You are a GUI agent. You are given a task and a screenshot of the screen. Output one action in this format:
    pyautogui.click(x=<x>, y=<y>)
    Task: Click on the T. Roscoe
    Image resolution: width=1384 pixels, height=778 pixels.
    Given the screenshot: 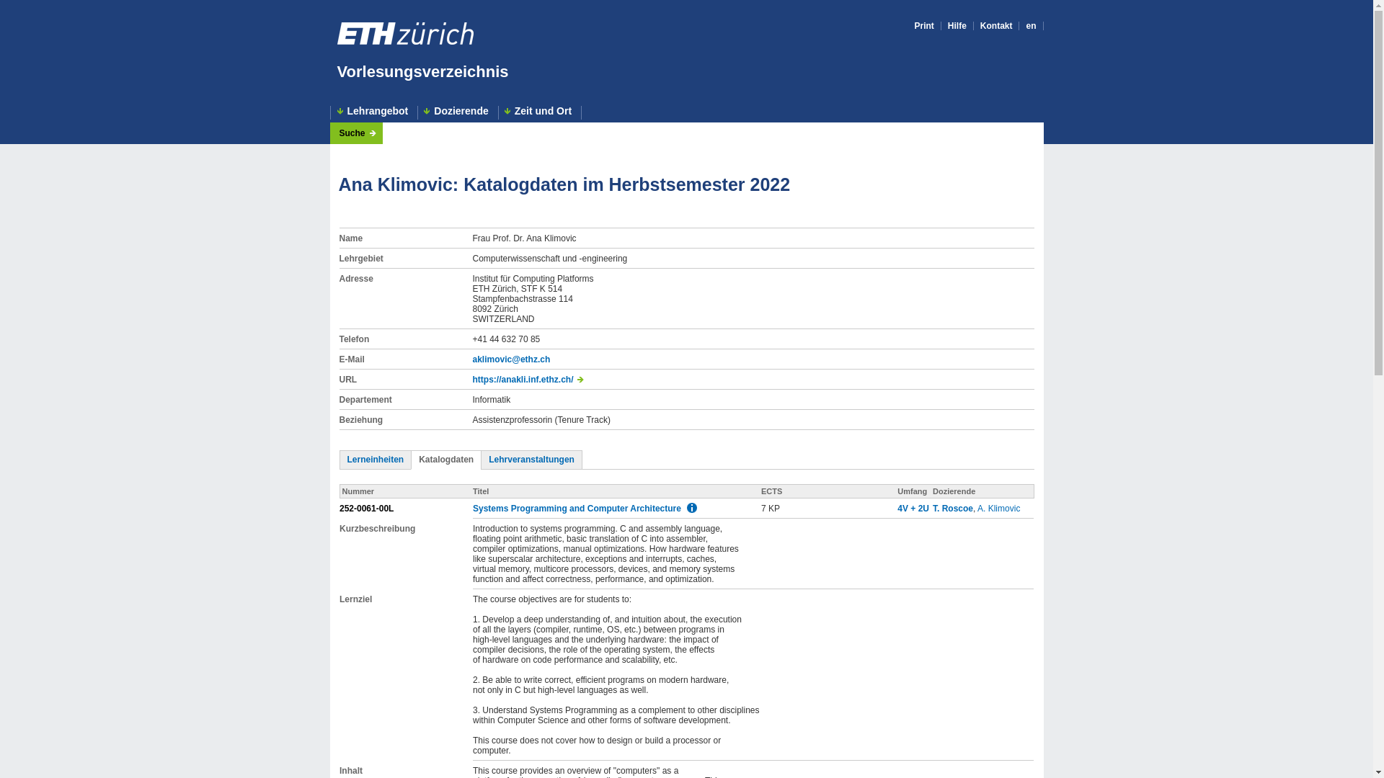 What is the action you would take?
    pyautogui.click(x=953, y=508)
    